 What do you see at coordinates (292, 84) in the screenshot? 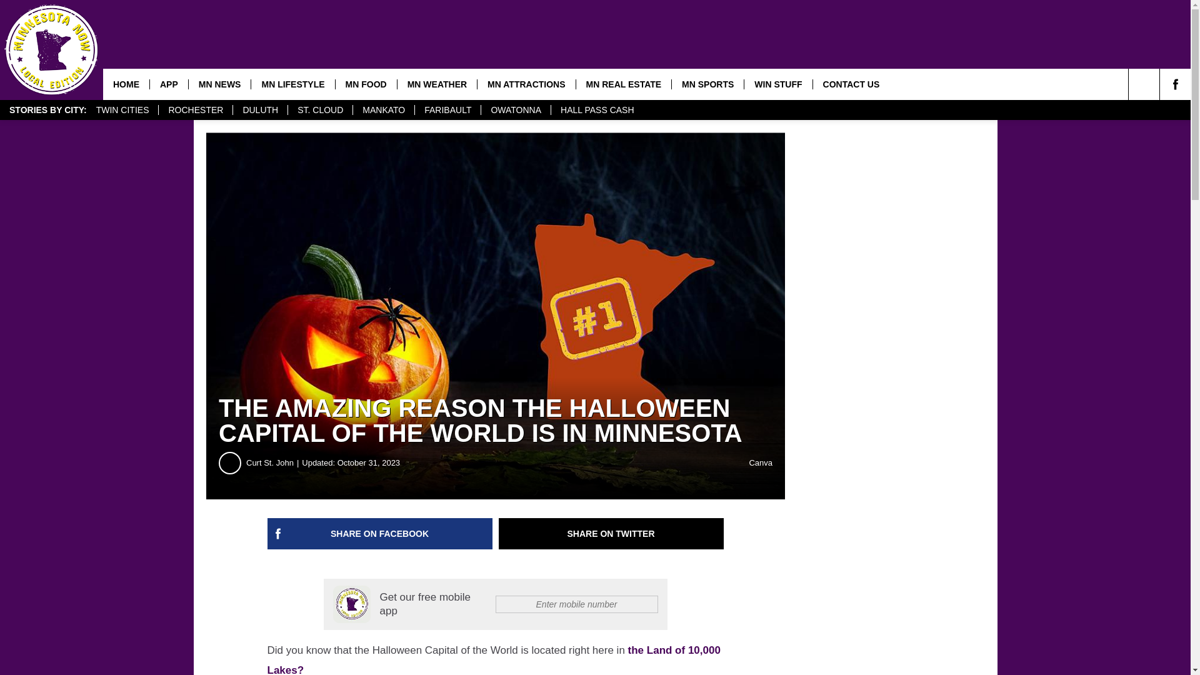
I see `MN LIFESTYLE` at bounding box center [292, 84].